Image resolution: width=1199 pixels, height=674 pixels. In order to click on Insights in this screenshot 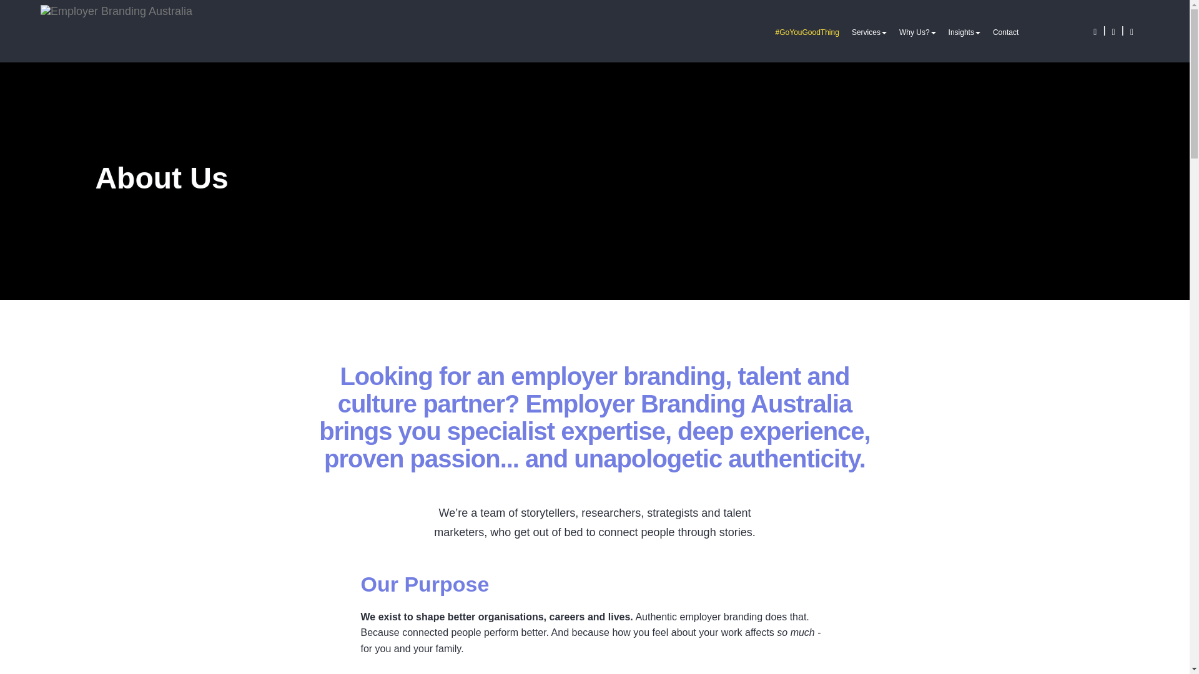, I will do `click(964, 32)`.